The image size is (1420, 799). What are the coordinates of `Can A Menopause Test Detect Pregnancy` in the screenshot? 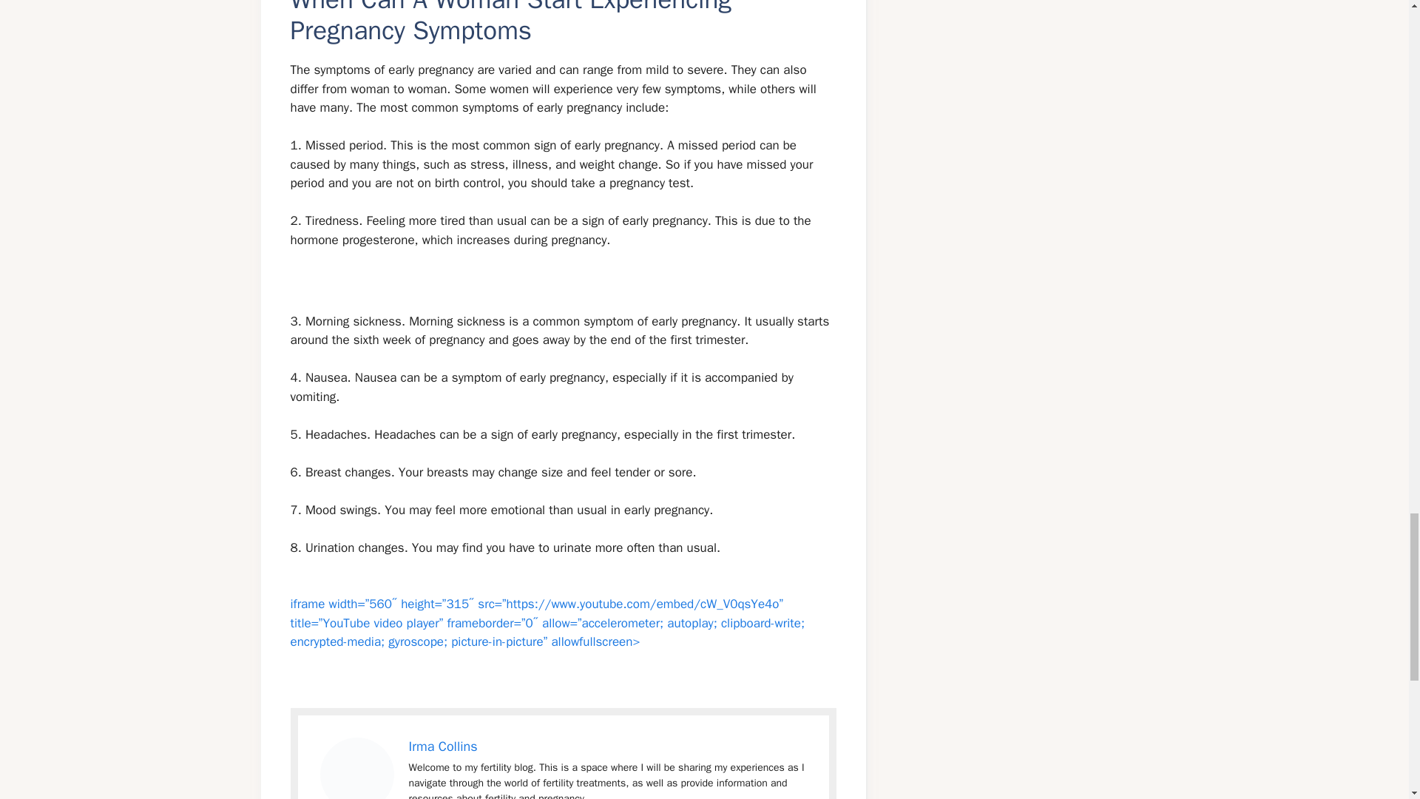 It's located at (356, 768).